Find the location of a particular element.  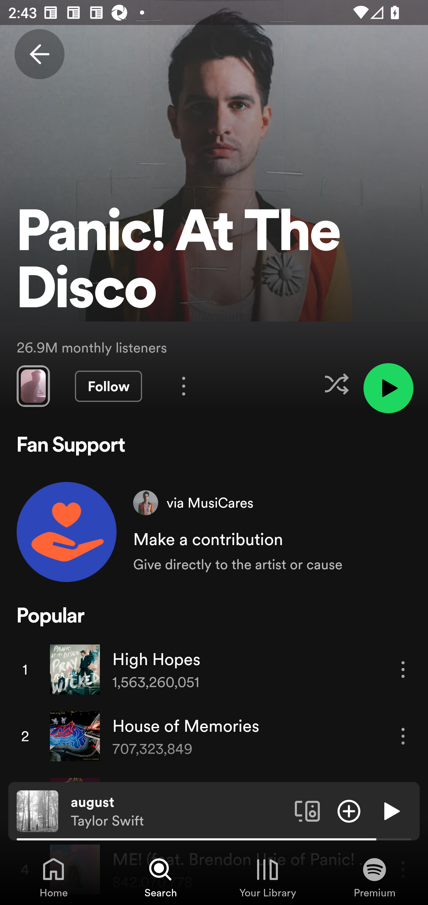

Enable shuffle for this artist is located at coordinates (336, 384).